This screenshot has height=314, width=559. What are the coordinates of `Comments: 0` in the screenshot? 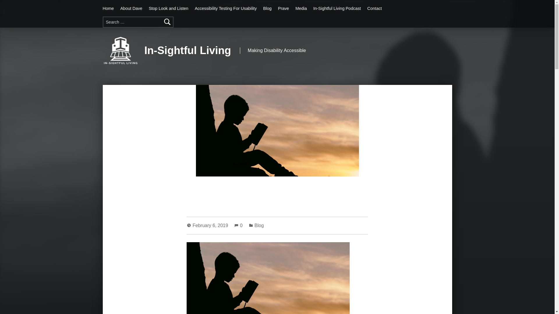 It's located at (239, 225).